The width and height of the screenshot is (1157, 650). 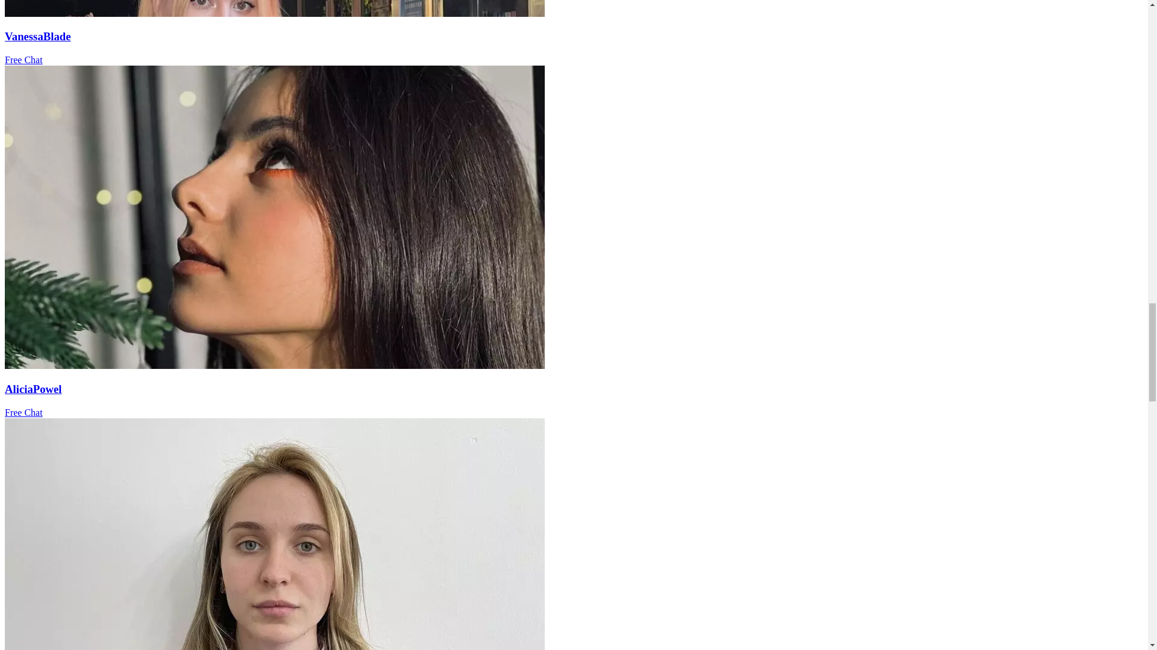 What do you see at coordinates (275, 13) in the screenshot?
I see `Live Sex Chat with VanessaBlade` at bounding box center [275, 13].